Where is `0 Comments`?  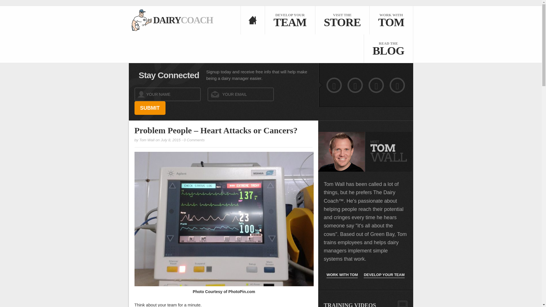 0 Comments is located at coordinates (290, 20).